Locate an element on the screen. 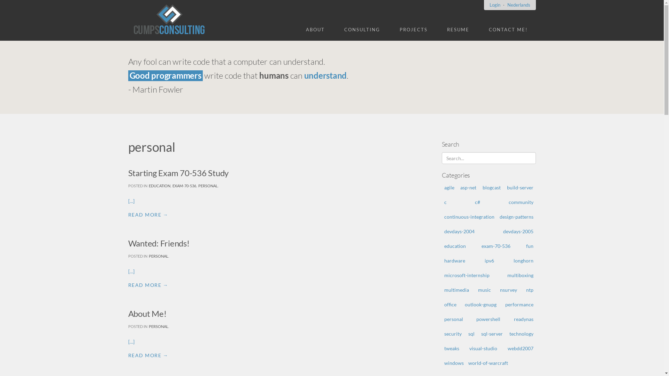 This screenshot has width=669, height=376. world-of-warcraft is located at coordinates (488, 363).